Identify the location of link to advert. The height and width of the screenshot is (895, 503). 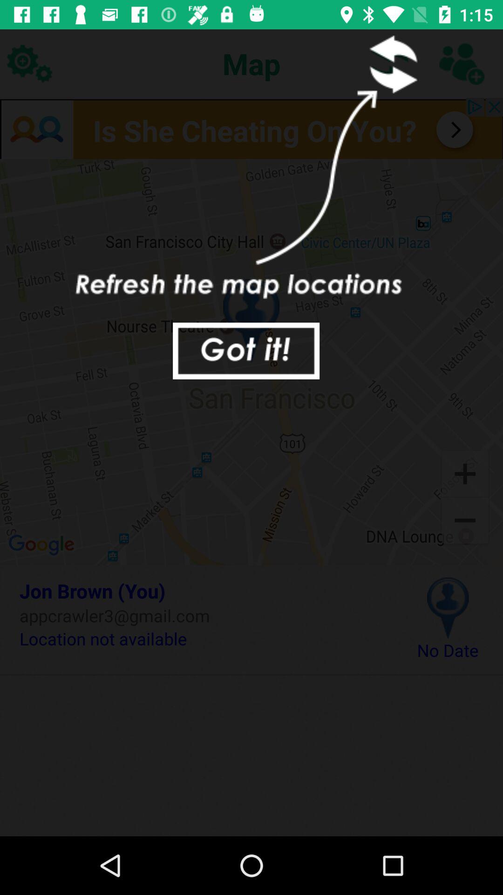
(251, 129).